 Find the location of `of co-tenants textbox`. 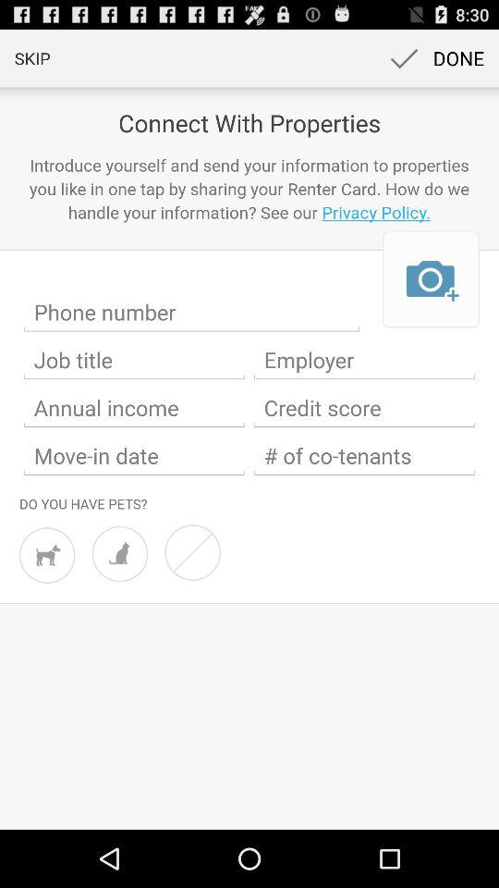

of co-tenants textbox is located at coordinates (364, 456).